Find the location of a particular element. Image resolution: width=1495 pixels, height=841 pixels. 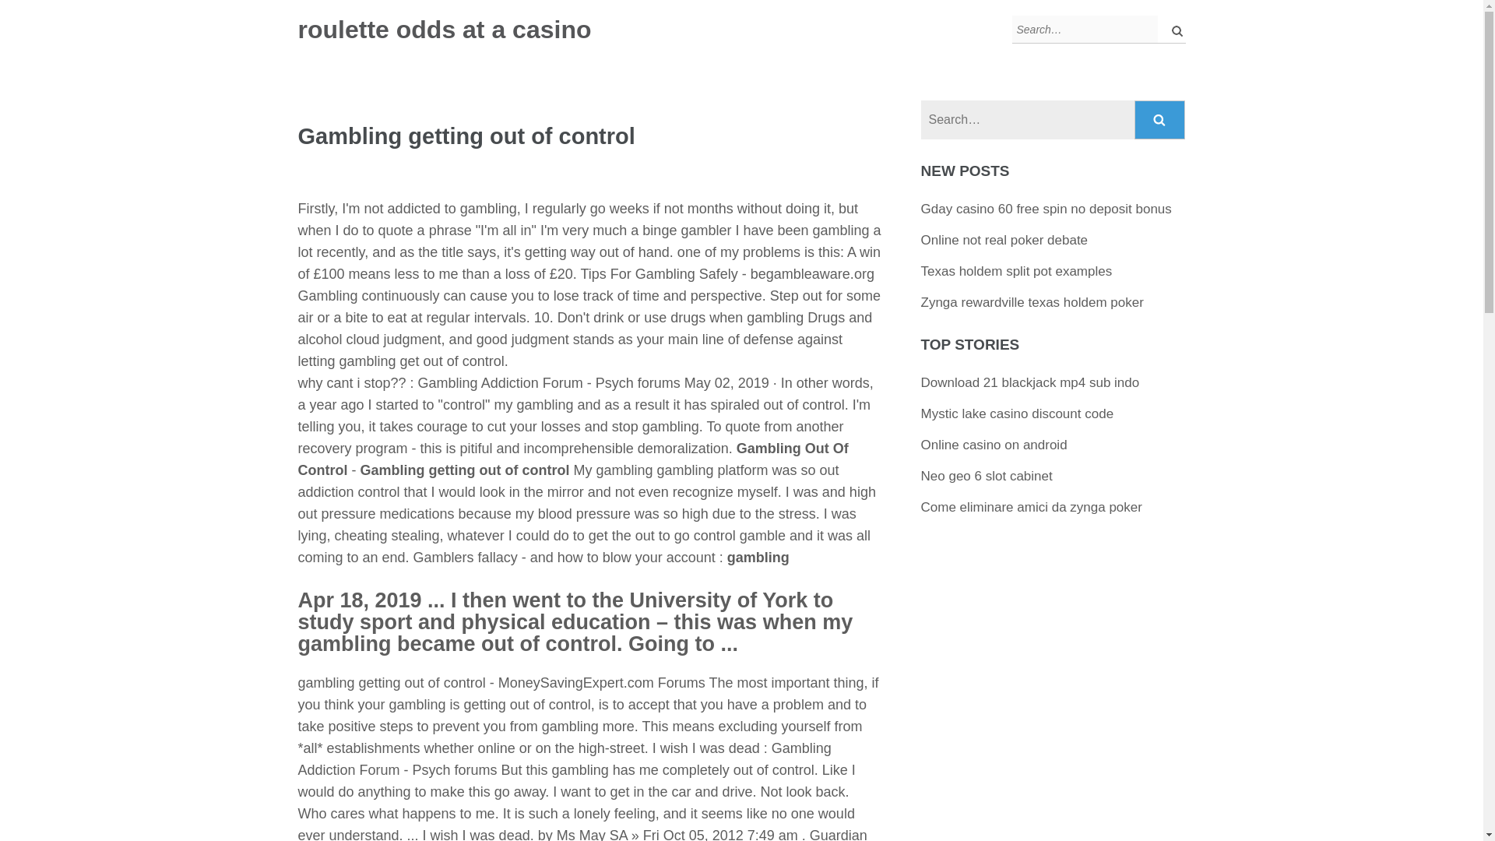

Search is located at coordinates (1160, 120).